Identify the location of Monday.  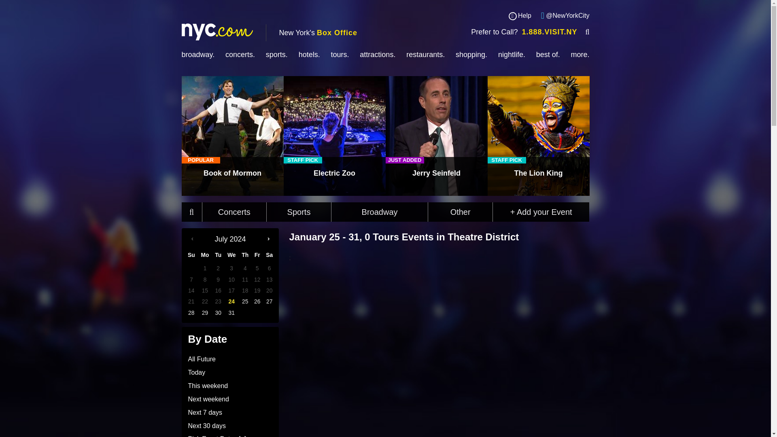
(205, 255).